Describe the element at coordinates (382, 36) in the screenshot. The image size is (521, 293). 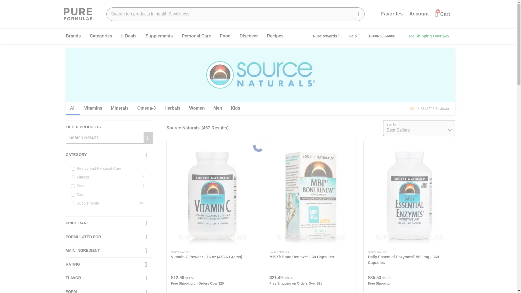
I see `1-800-383-6008` at that location.